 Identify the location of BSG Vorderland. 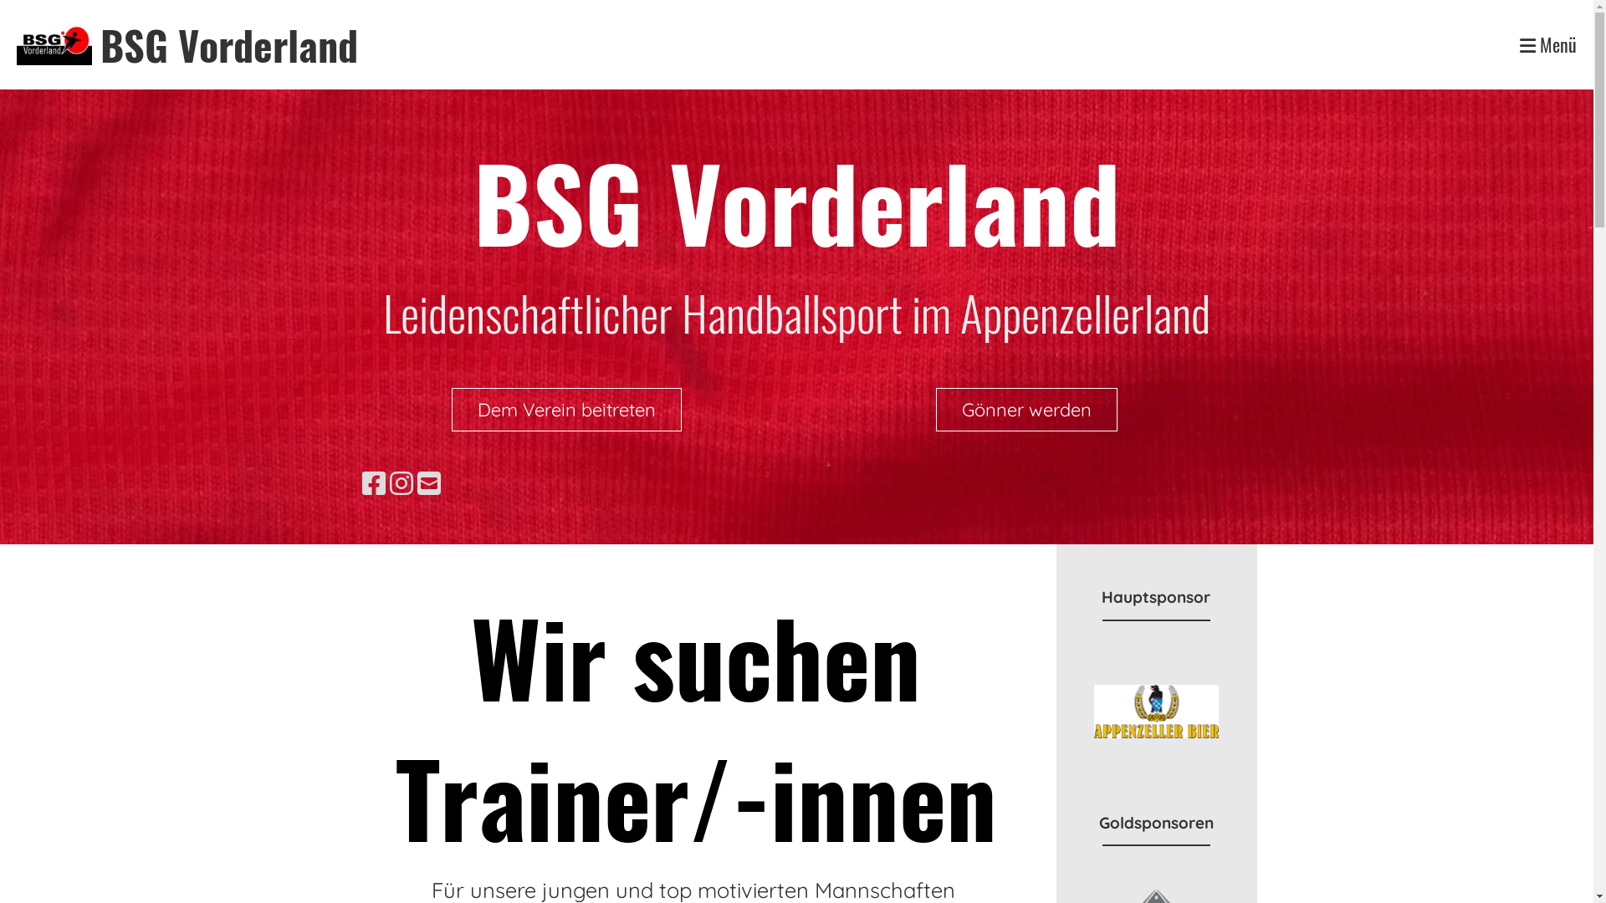
(229, 45).